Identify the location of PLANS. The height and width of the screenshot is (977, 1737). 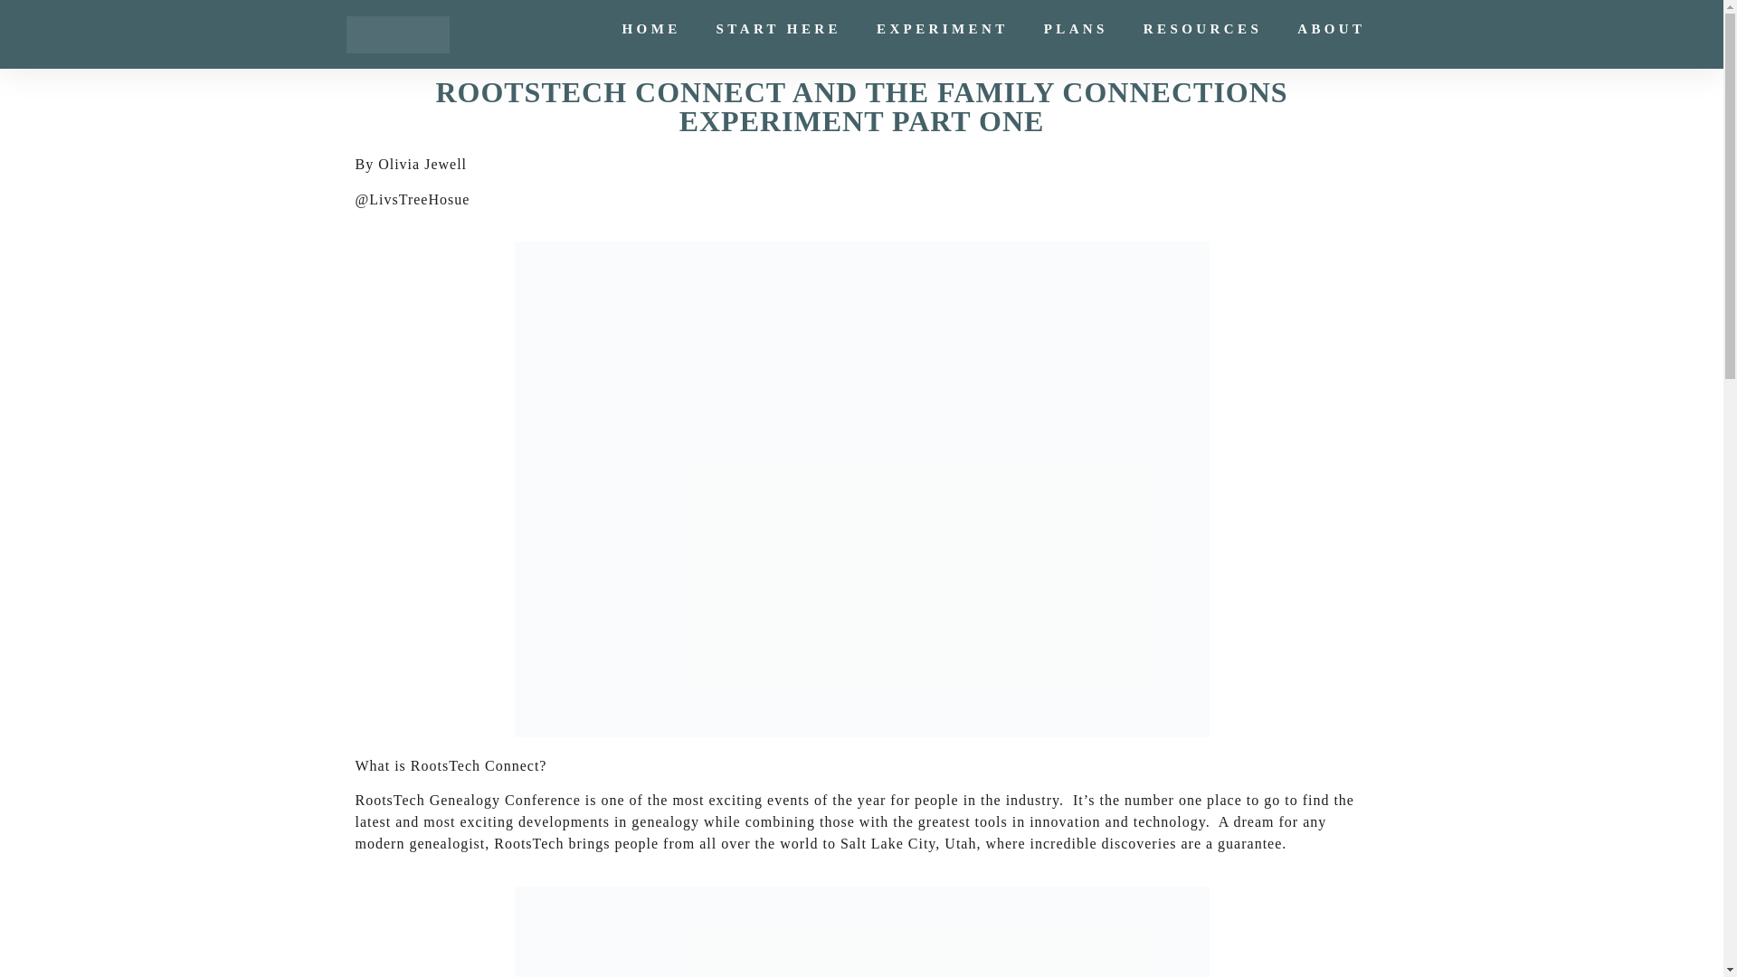
(1076, 29).